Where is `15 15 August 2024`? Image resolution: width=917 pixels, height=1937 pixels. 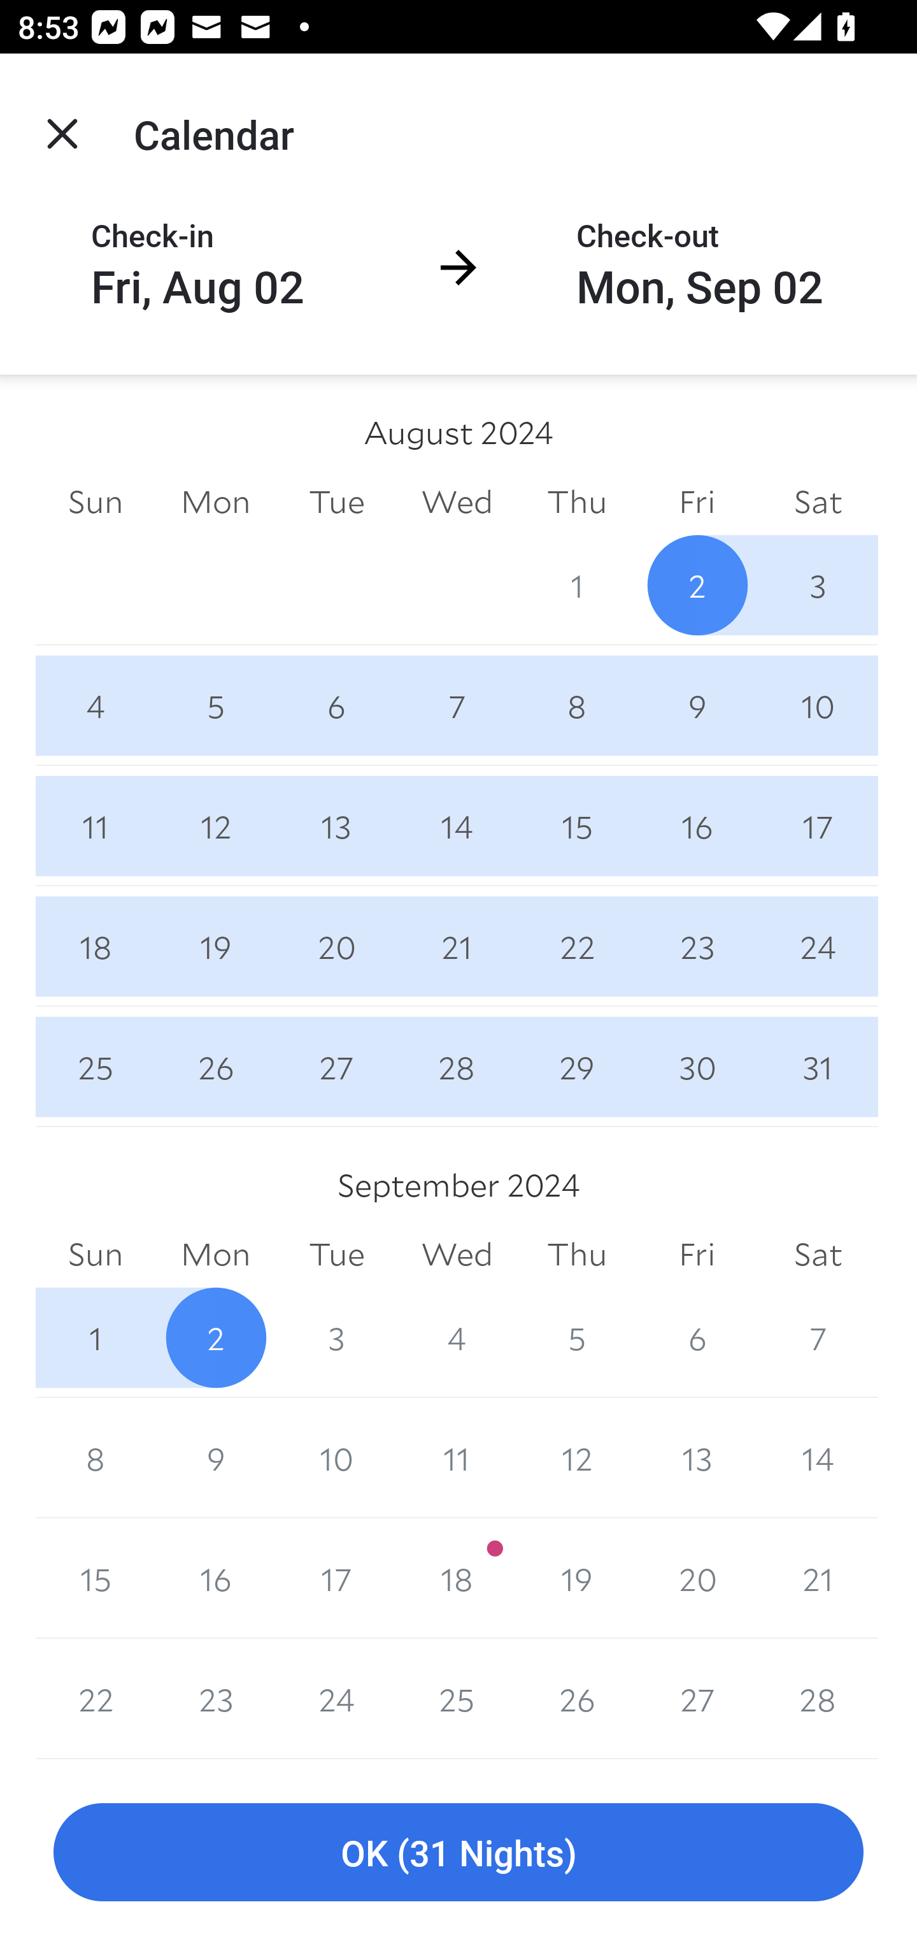 15 15 August 2024 is located at coordinates (577, 826).